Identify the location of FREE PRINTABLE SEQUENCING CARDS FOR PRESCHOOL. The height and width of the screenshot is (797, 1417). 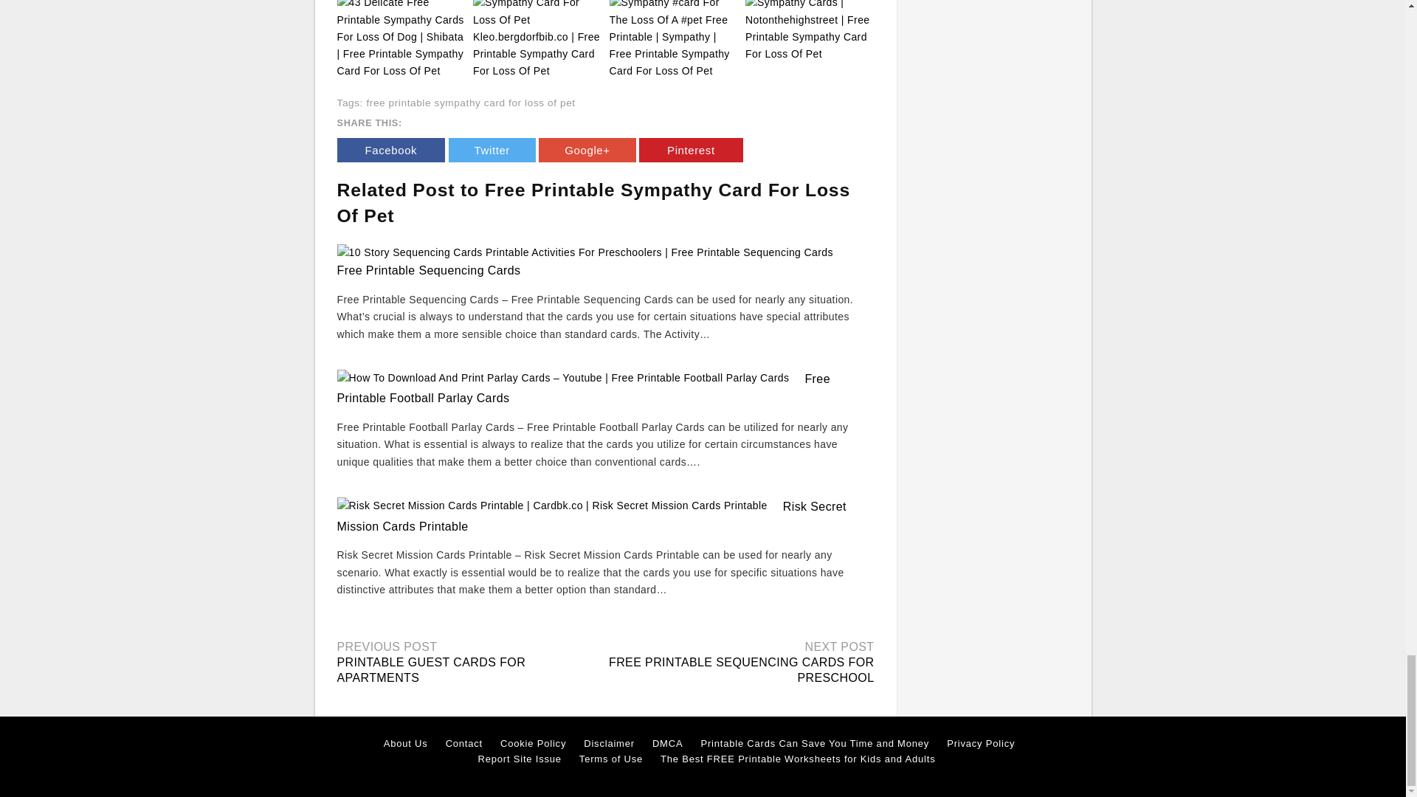
(741, 669).